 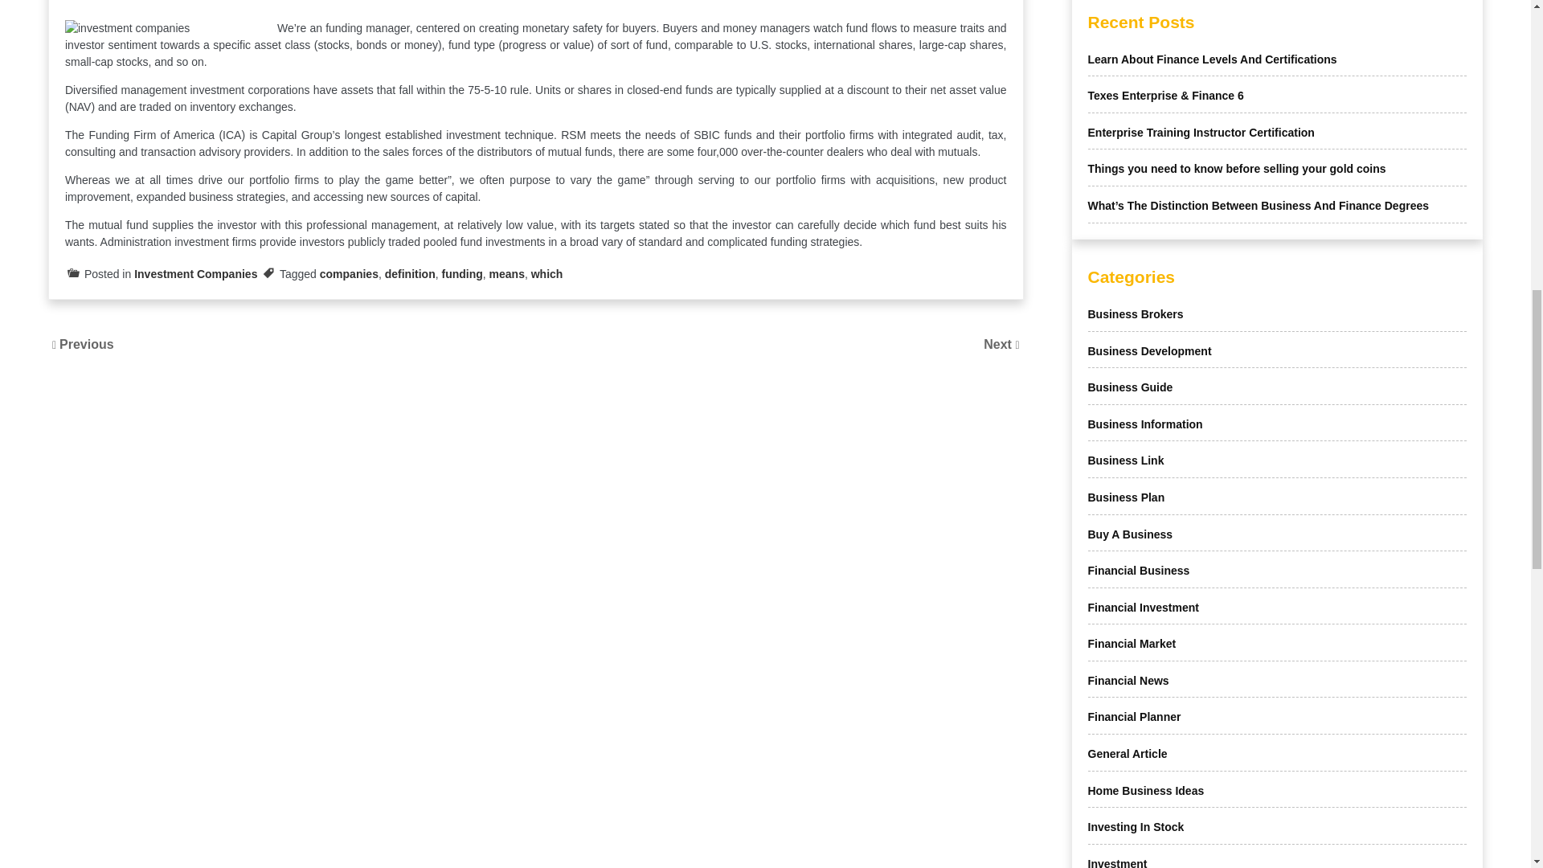 I want to click on companies, so click(x=349, y=273).